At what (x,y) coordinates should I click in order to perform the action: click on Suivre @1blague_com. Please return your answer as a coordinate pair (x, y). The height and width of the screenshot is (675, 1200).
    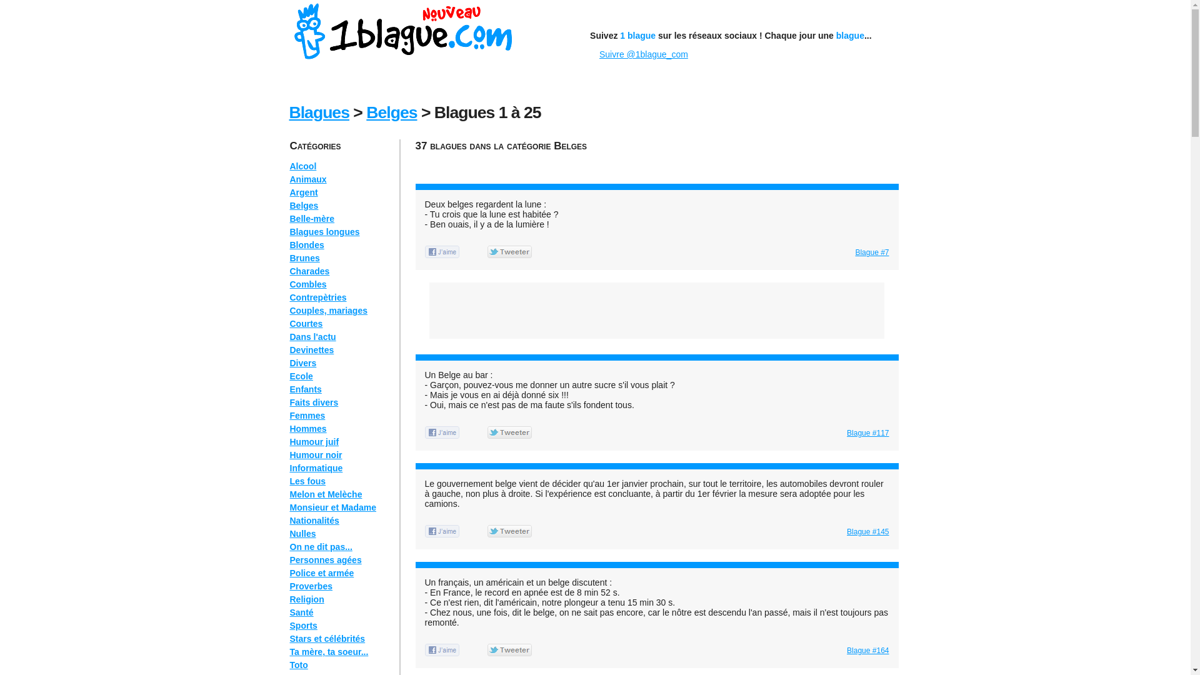
    Looking at the image, I should click on (644, 54).